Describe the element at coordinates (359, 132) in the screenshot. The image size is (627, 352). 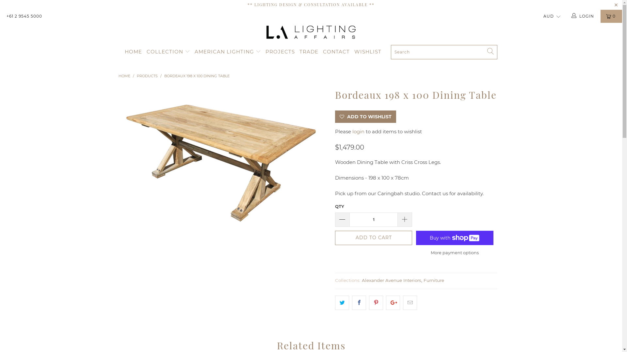
I see `login` at that location.